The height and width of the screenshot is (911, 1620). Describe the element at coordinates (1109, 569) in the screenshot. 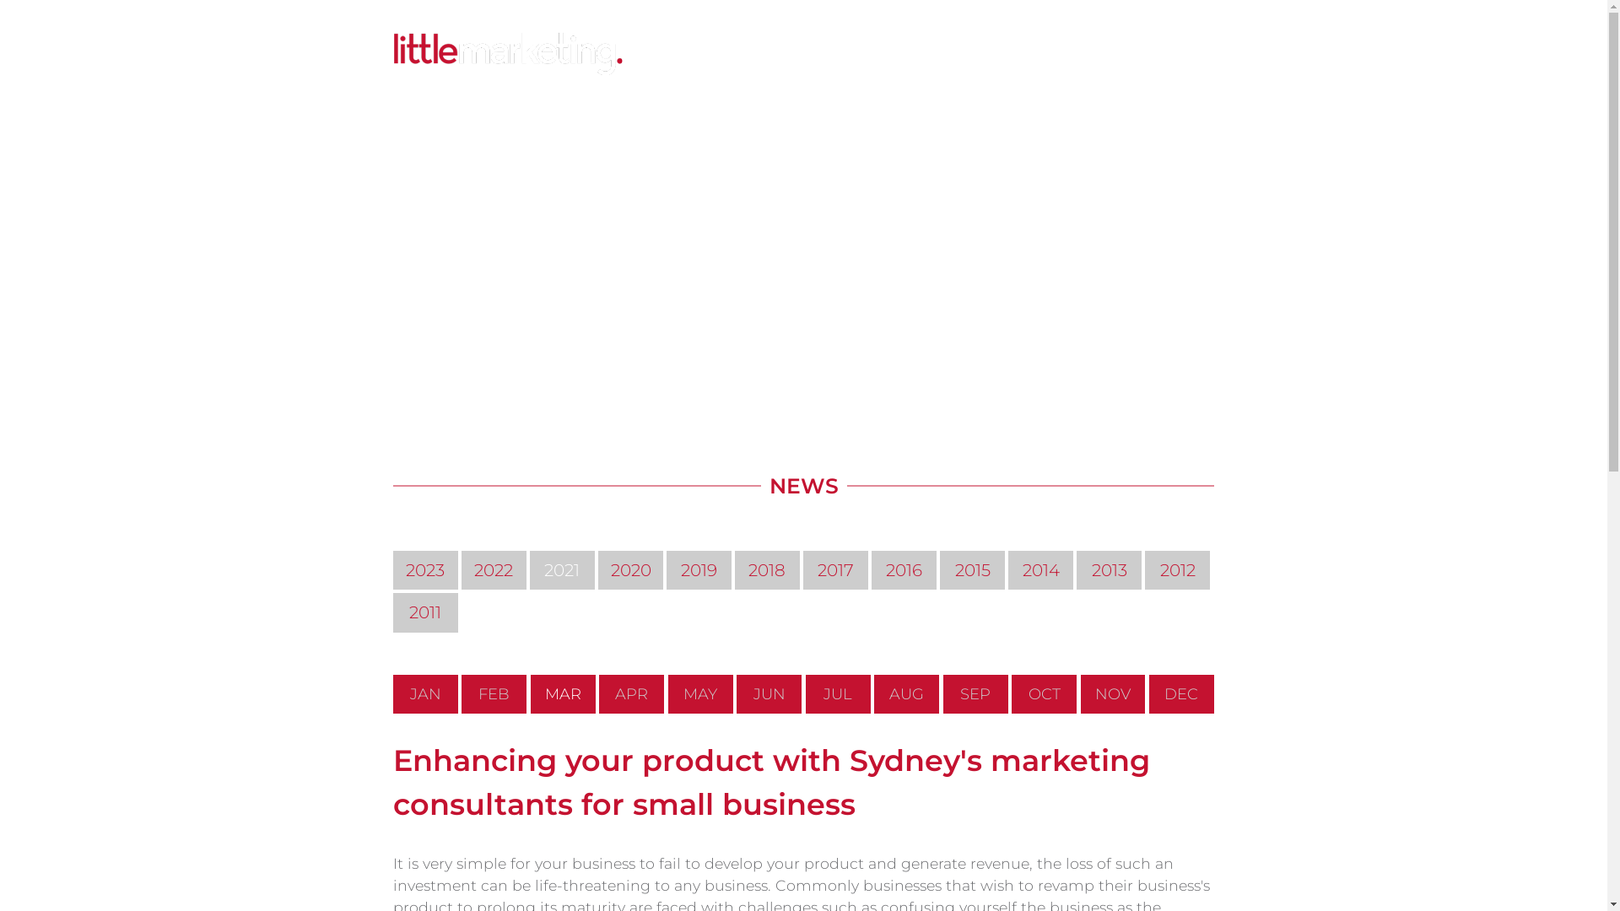

I see `2013` at that location.